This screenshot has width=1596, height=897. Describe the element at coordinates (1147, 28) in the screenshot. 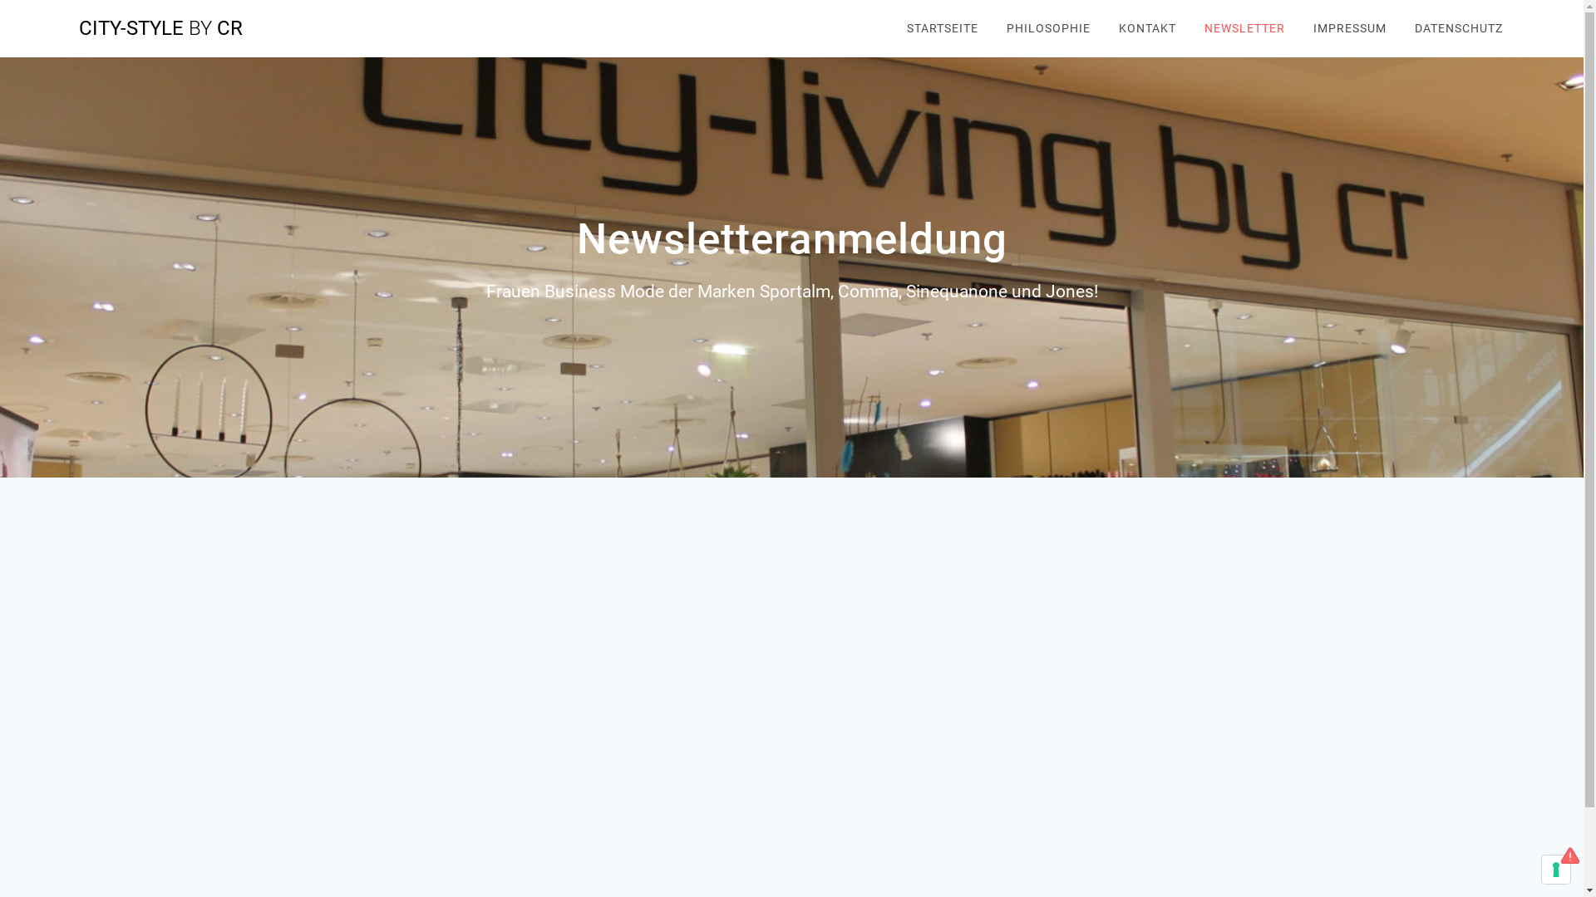

I see `KONTAKT` at that location.